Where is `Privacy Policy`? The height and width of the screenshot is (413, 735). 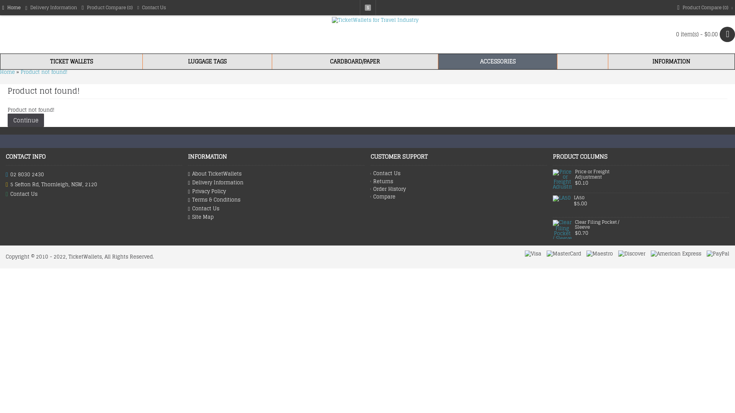
Privacy Policy is located at coordinates (276, 192).